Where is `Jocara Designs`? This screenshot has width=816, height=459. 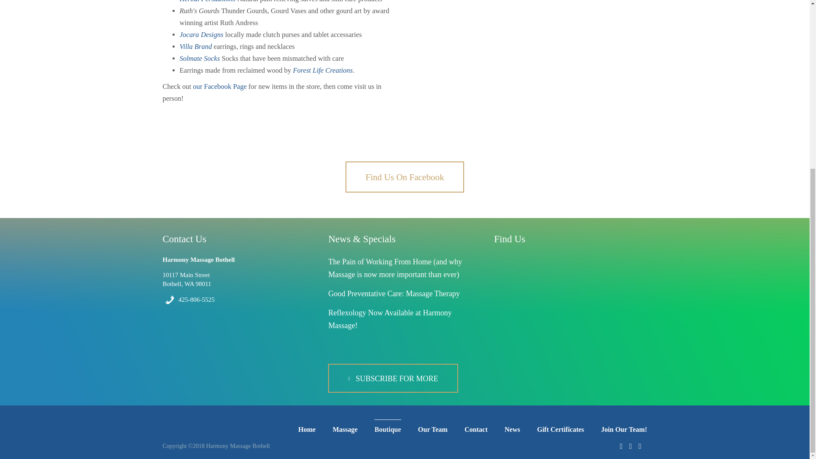
Jocara Designs is located at coordinates (201, 34).